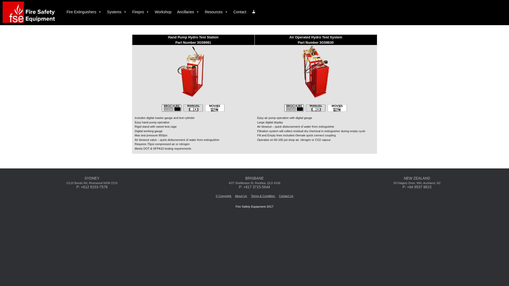 The image size is (509, 286). I want to click on Resources, so click(216, 12).